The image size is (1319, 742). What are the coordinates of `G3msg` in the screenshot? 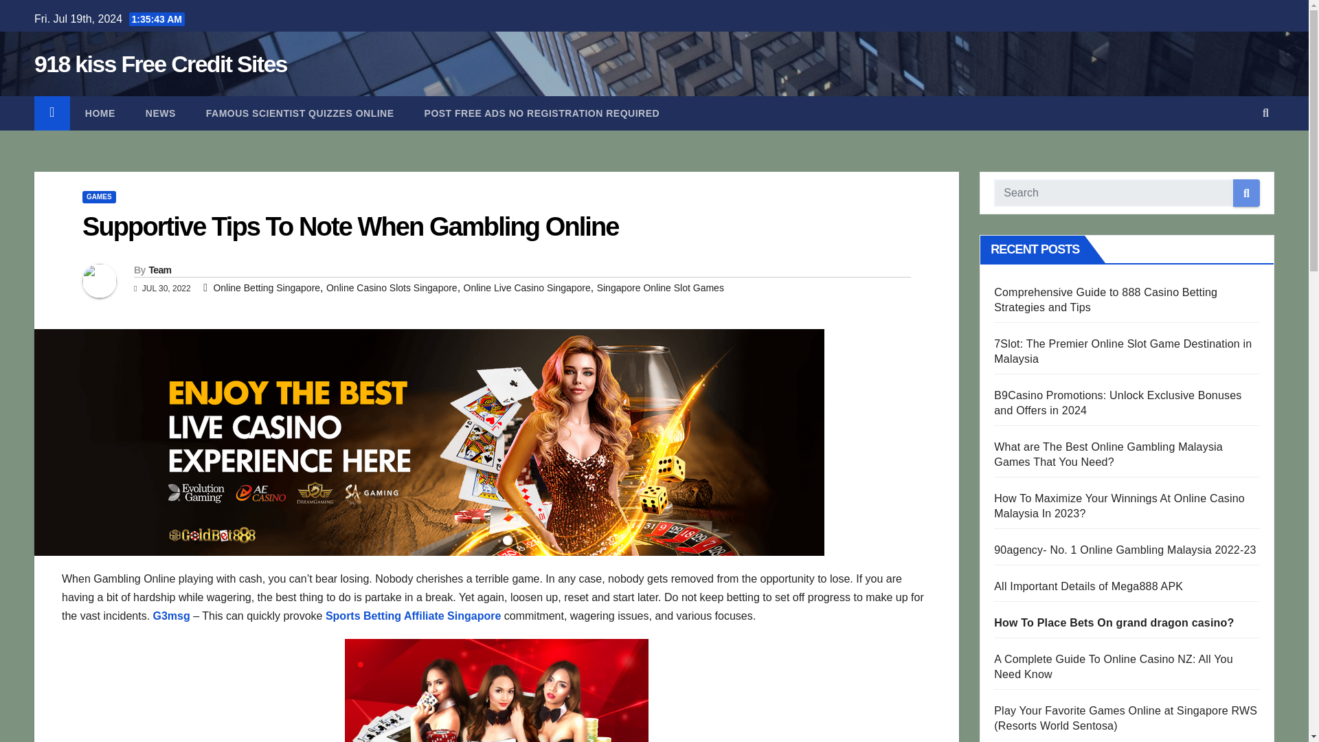 It's located at (171, 616).